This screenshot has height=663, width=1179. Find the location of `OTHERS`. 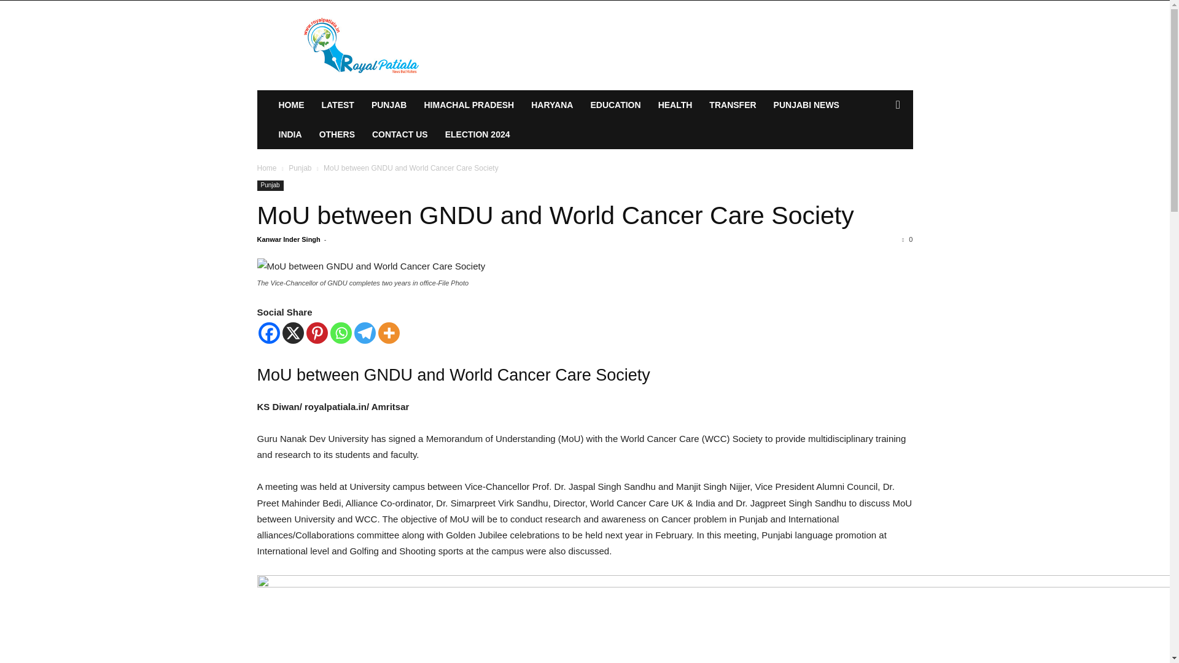

OTHERS is located at coordinates (337, 134).